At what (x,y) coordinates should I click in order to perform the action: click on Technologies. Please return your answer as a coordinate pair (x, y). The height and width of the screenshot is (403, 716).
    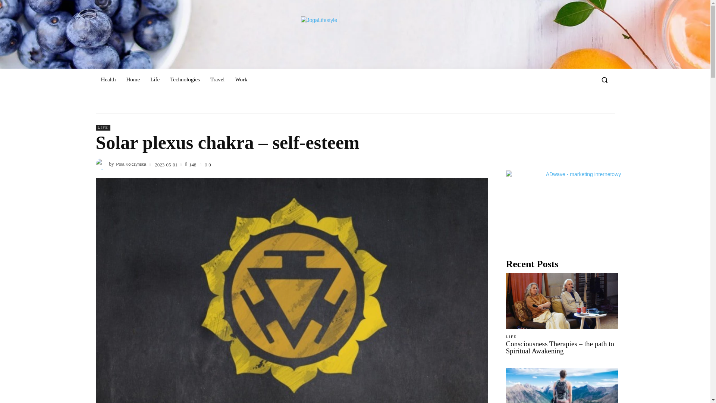
    Looking at the image, I should click on (185, 79).